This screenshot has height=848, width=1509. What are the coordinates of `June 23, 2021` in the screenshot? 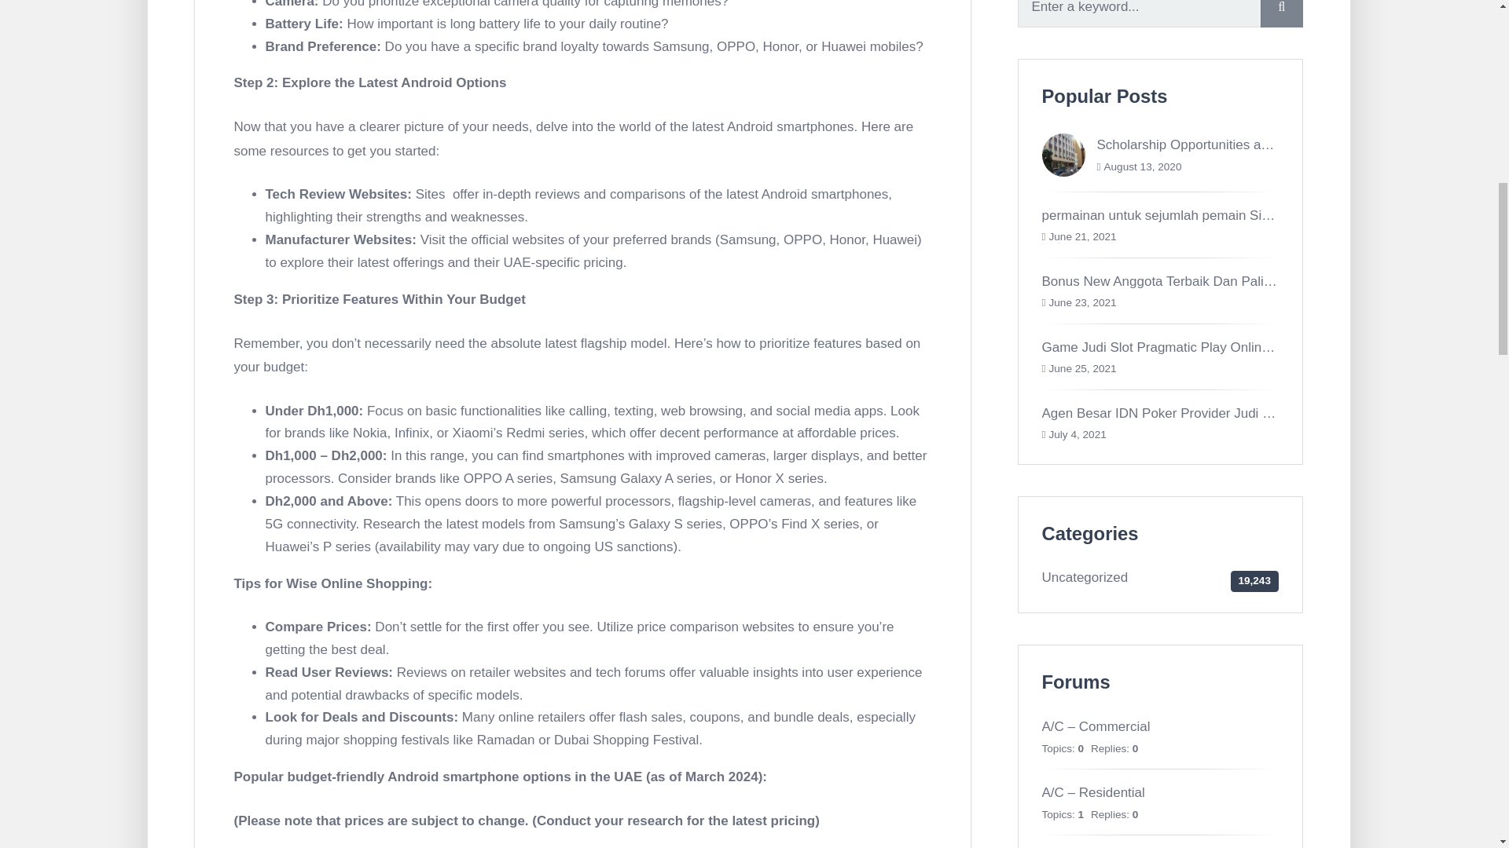 It's located at (1082, 303).